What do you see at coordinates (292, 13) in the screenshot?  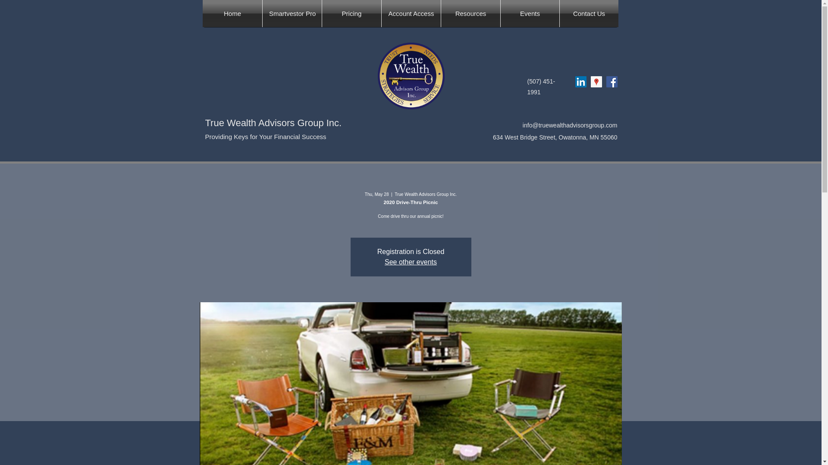 I see `Smartvestor Pro` at bounding box center [292, 13].